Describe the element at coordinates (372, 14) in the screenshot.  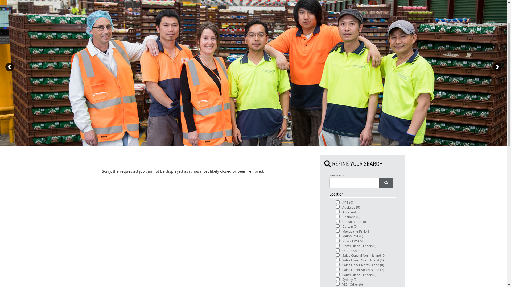
I see `LOGIN` at that location.